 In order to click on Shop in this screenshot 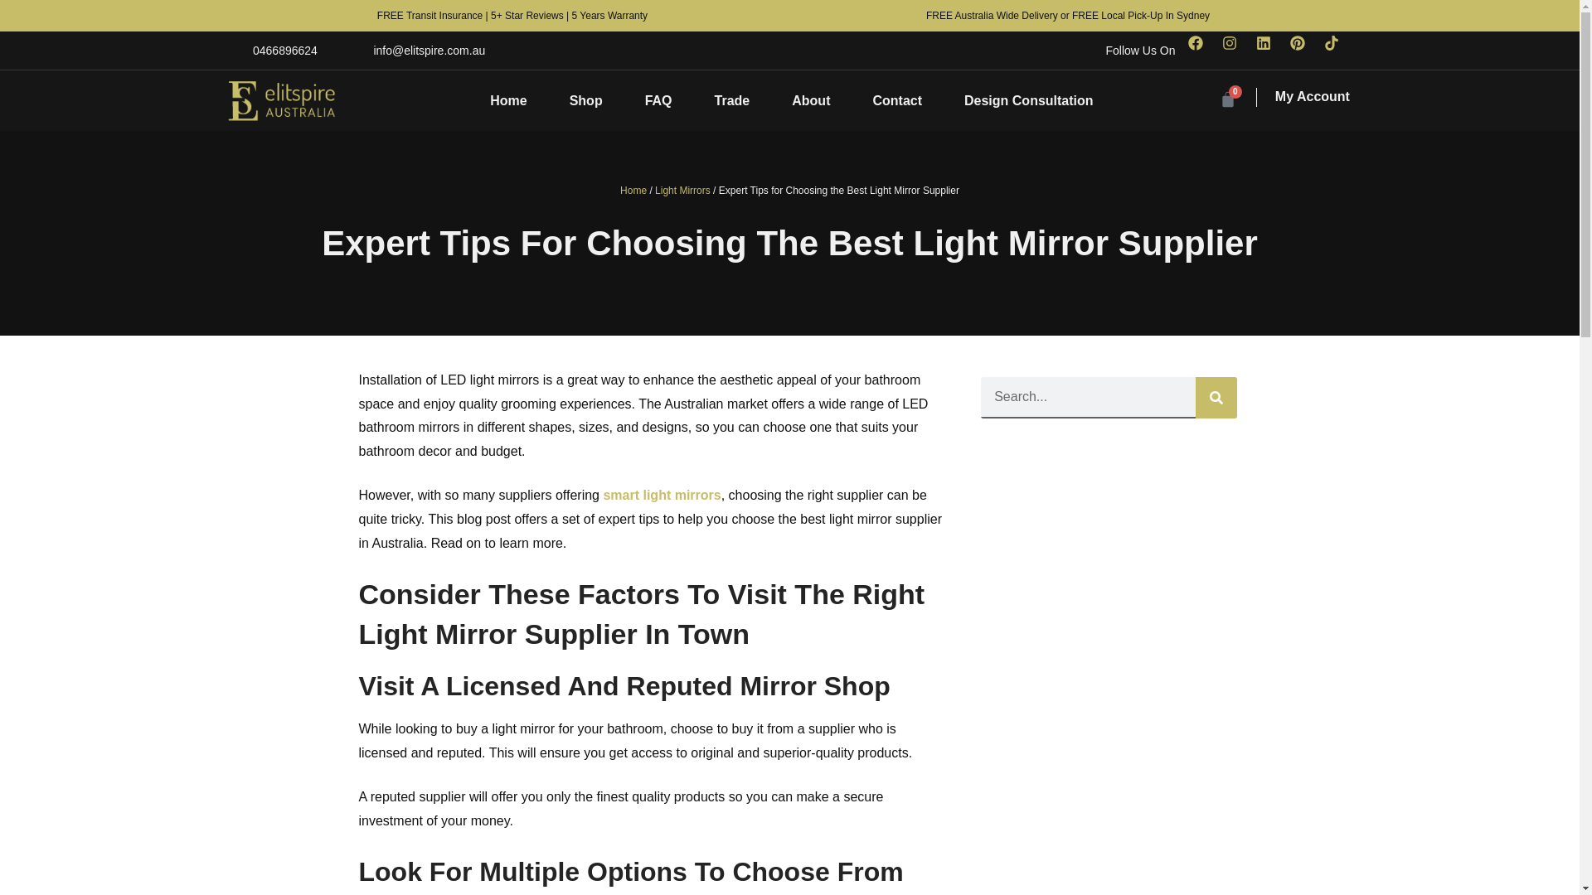, I will do `click(586, 100)`.